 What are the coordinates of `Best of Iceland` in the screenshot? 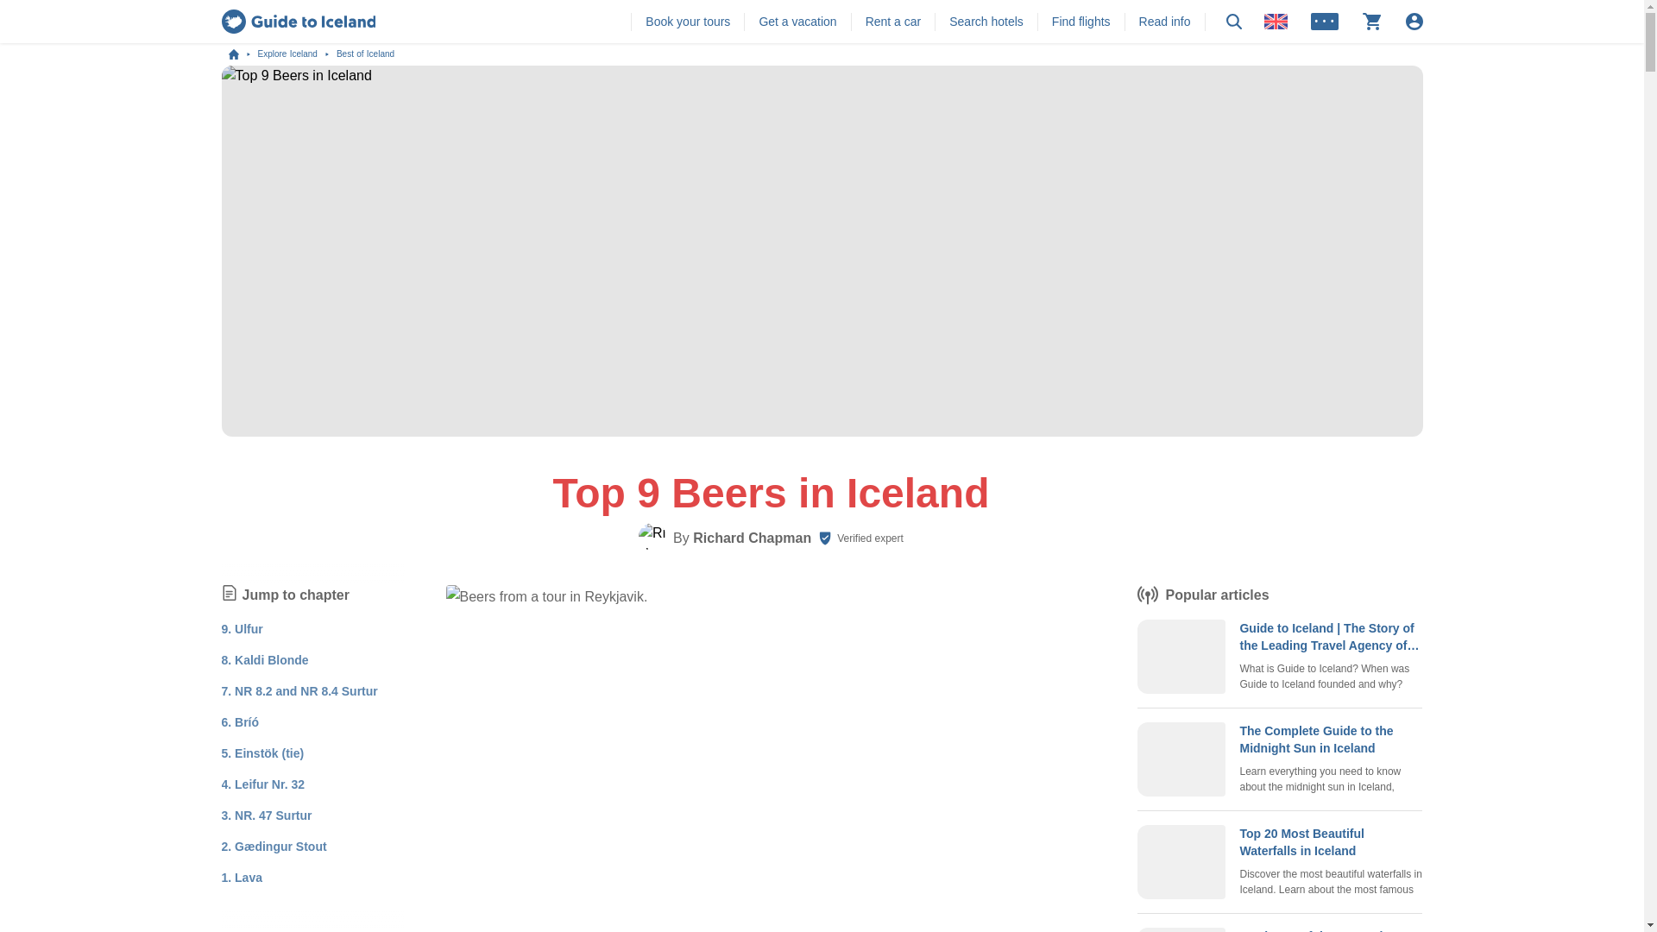 It's located at (364, 54).